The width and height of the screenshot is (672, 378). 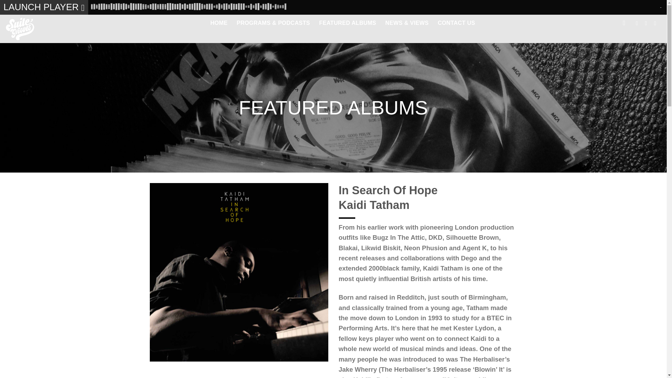 I want to click on CONTACT US, so click(x=456, y=23).